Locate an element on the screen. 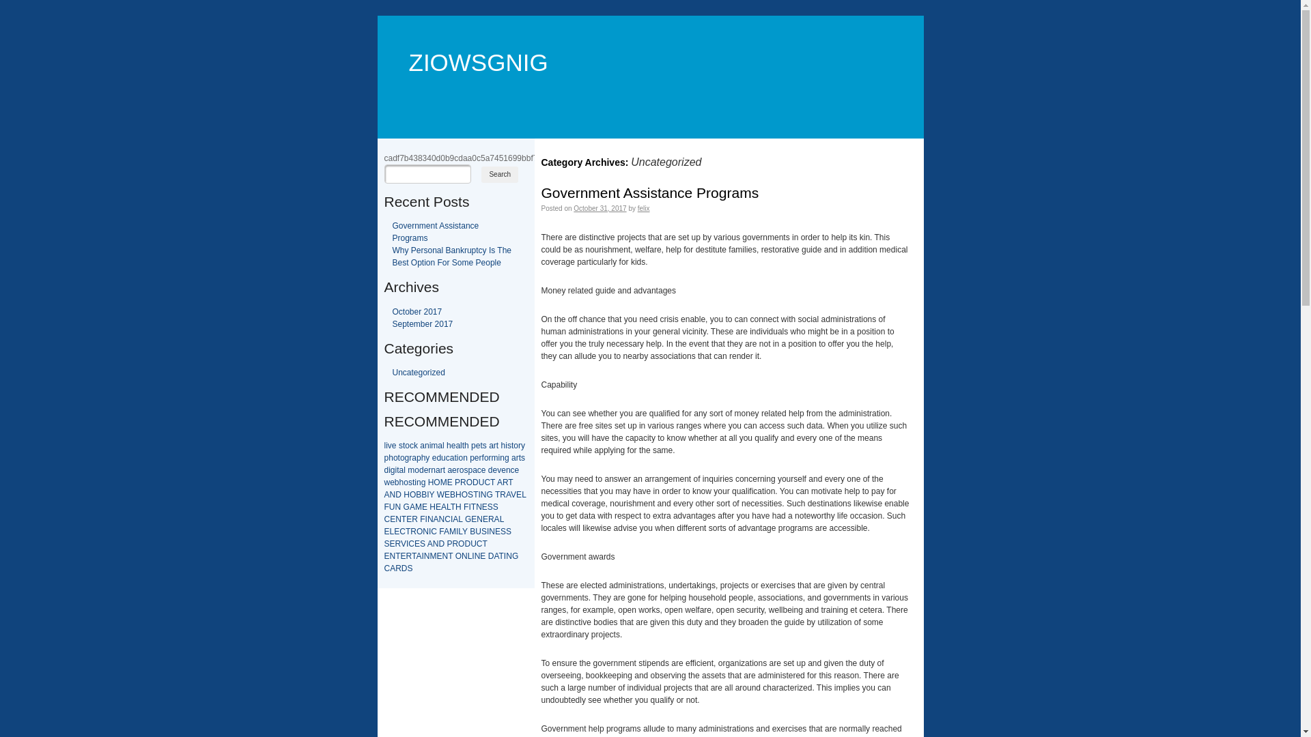 The image size is (1311, 737). i is located at coordinates (396, 470).